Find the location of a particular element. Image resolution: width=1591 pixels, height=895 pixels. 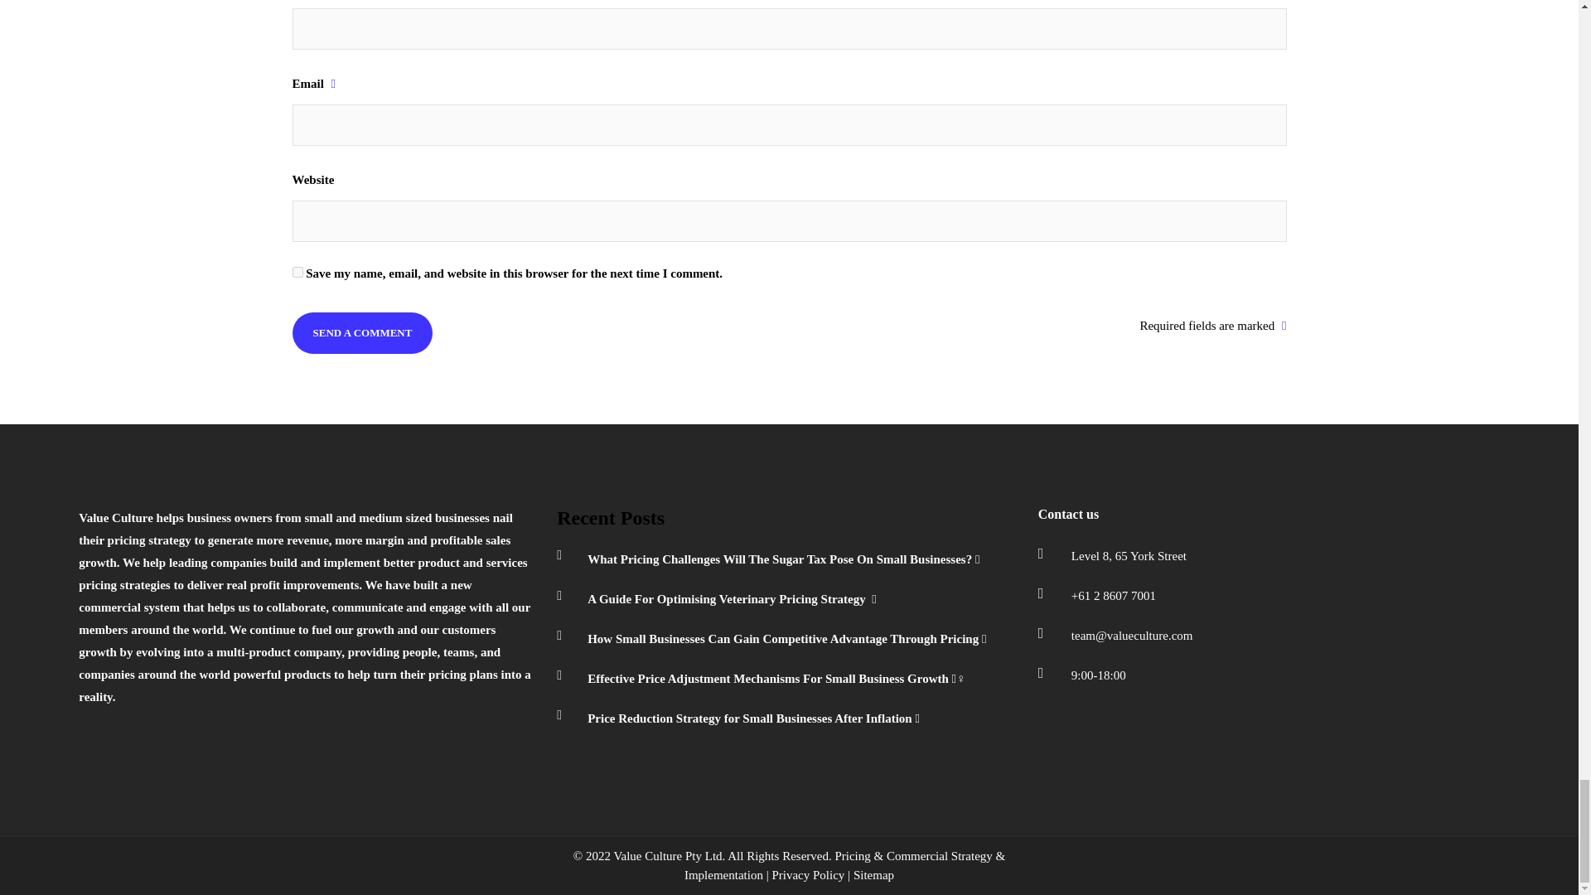

yes is located at coordinates (297, 272).